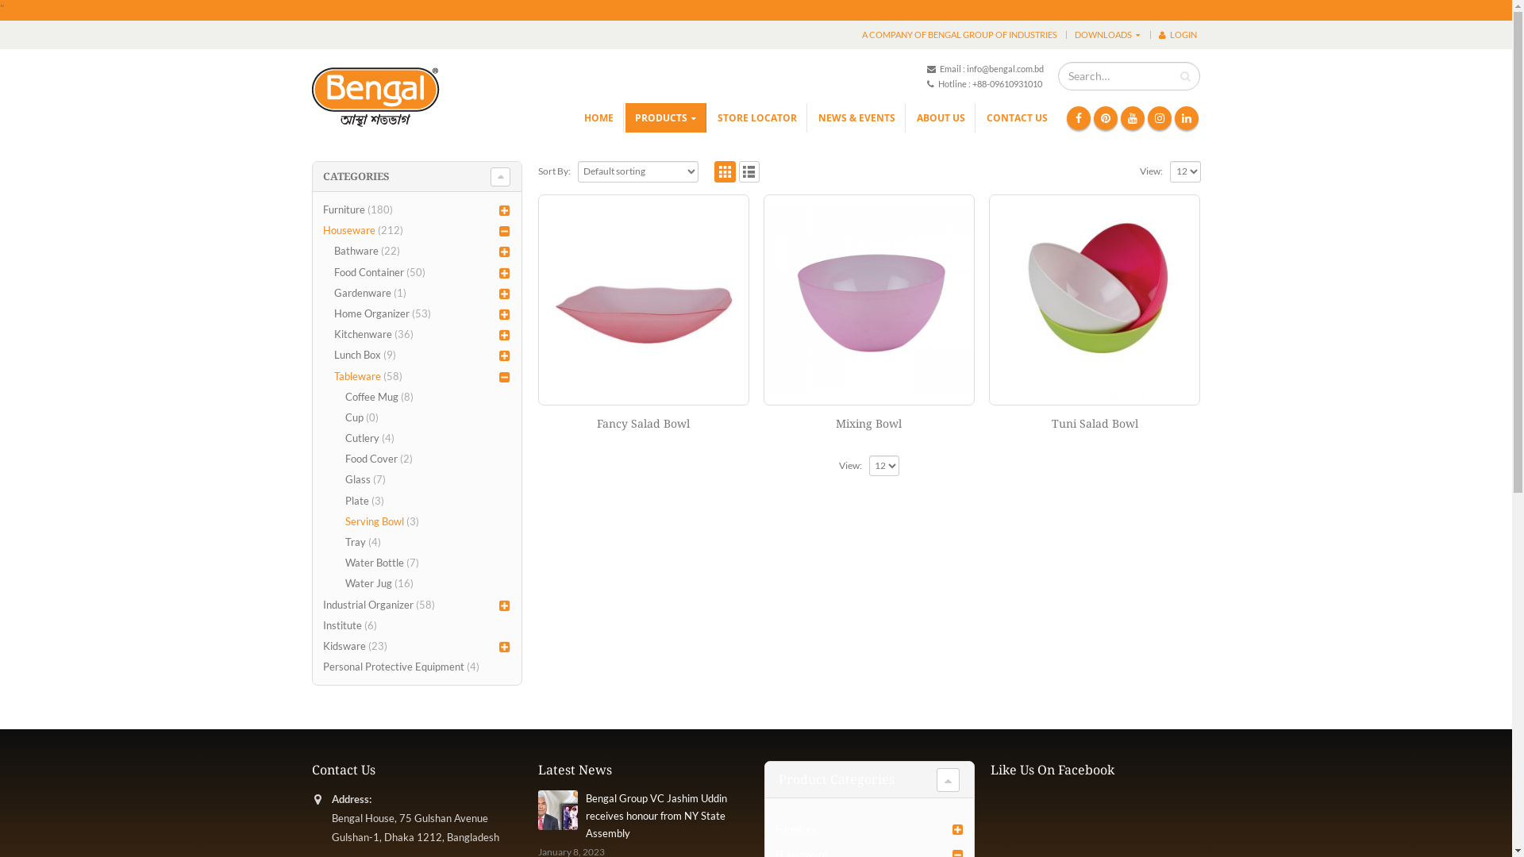  I want to click on Furniture, so click(344, 209).